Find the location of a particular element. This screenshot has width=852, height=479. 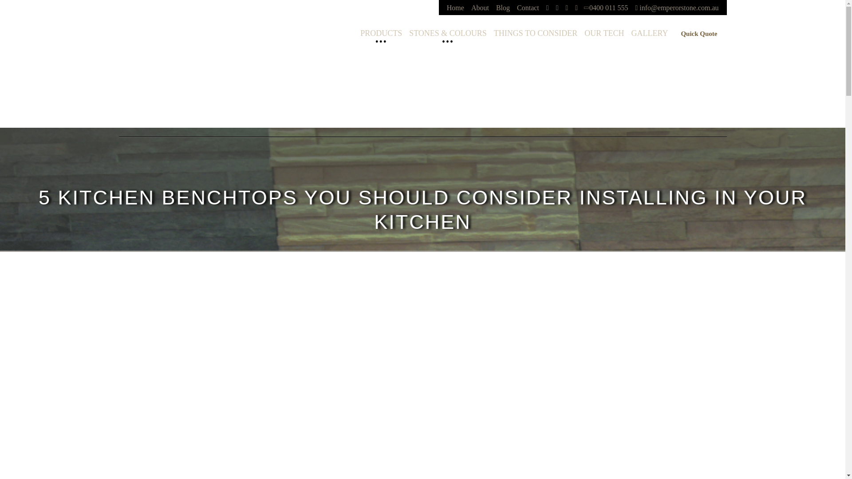

About is located at coordinates (480, 7).